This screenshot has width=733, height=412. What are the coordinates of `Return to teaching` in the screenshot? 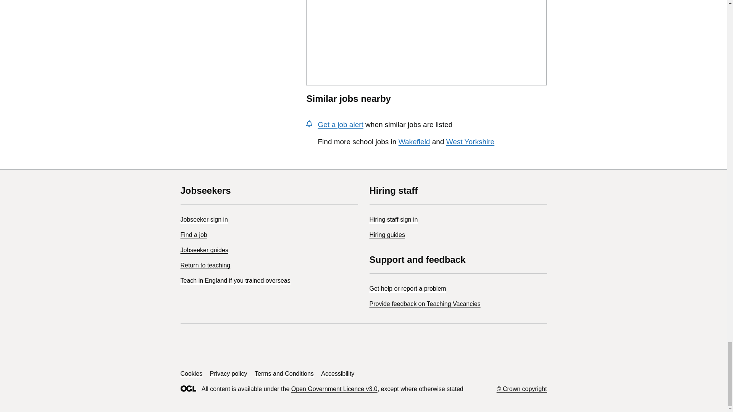 It's located at (205, 265).